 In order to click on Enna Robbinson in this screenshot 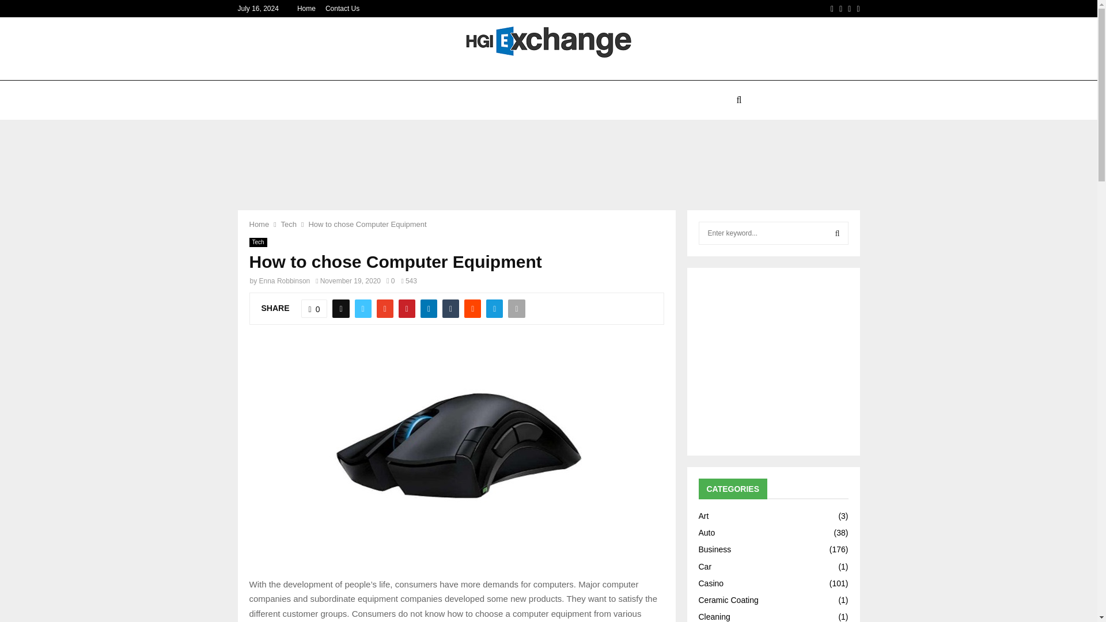, I will do `click(285, 280)`.